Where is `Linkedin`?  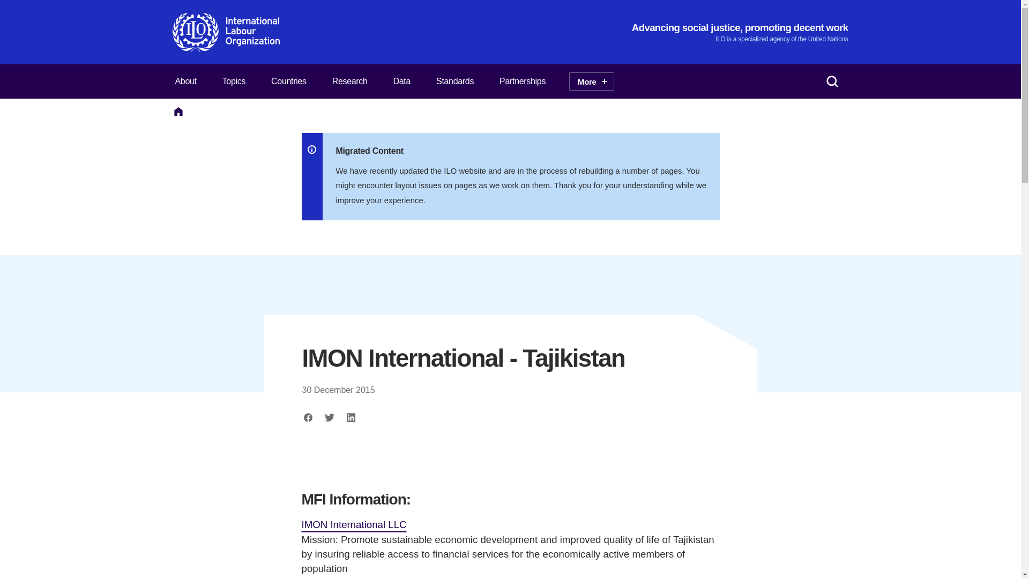 Linkedin is located at coordinates (351, 417).